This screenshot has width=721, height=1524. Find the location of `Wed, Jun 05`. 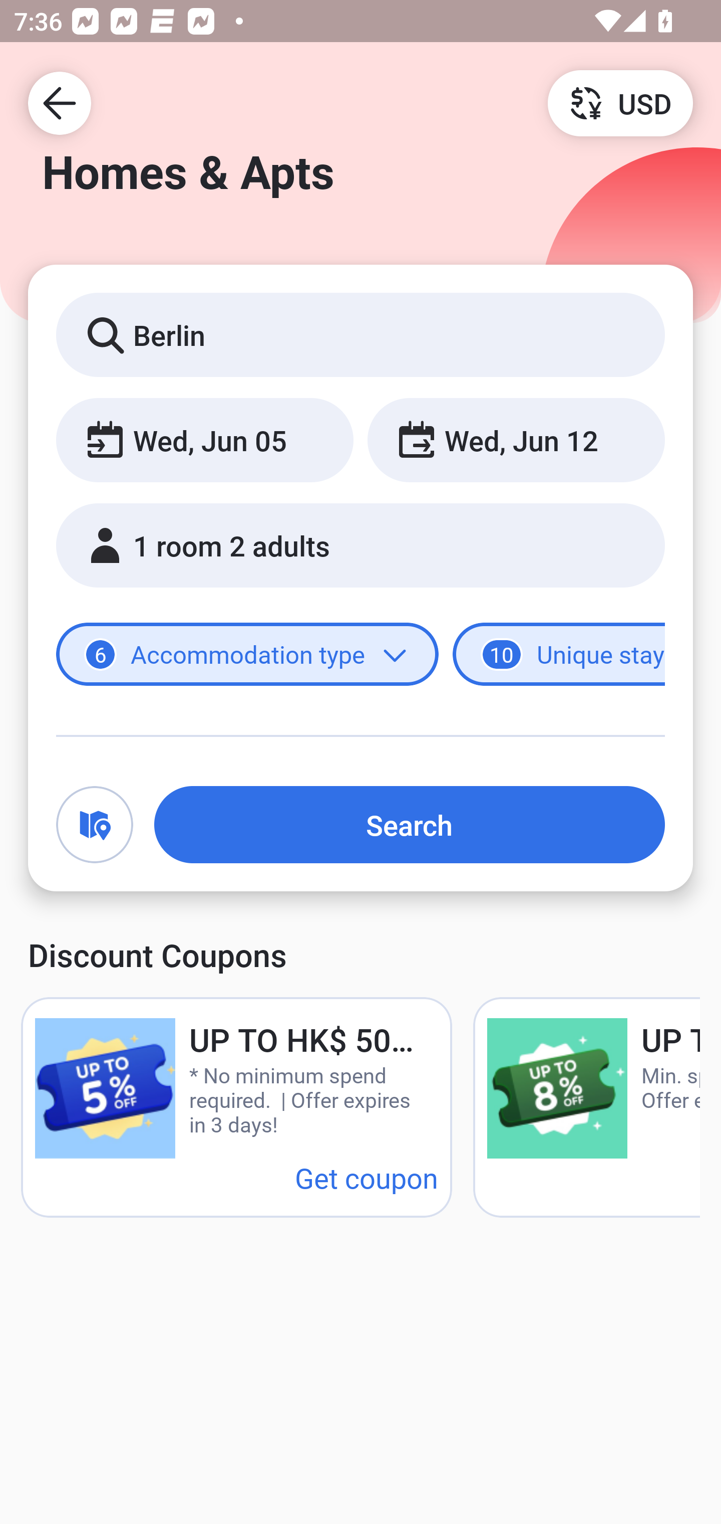

Wed, Jun 05 is located at coordinates (204, 439).